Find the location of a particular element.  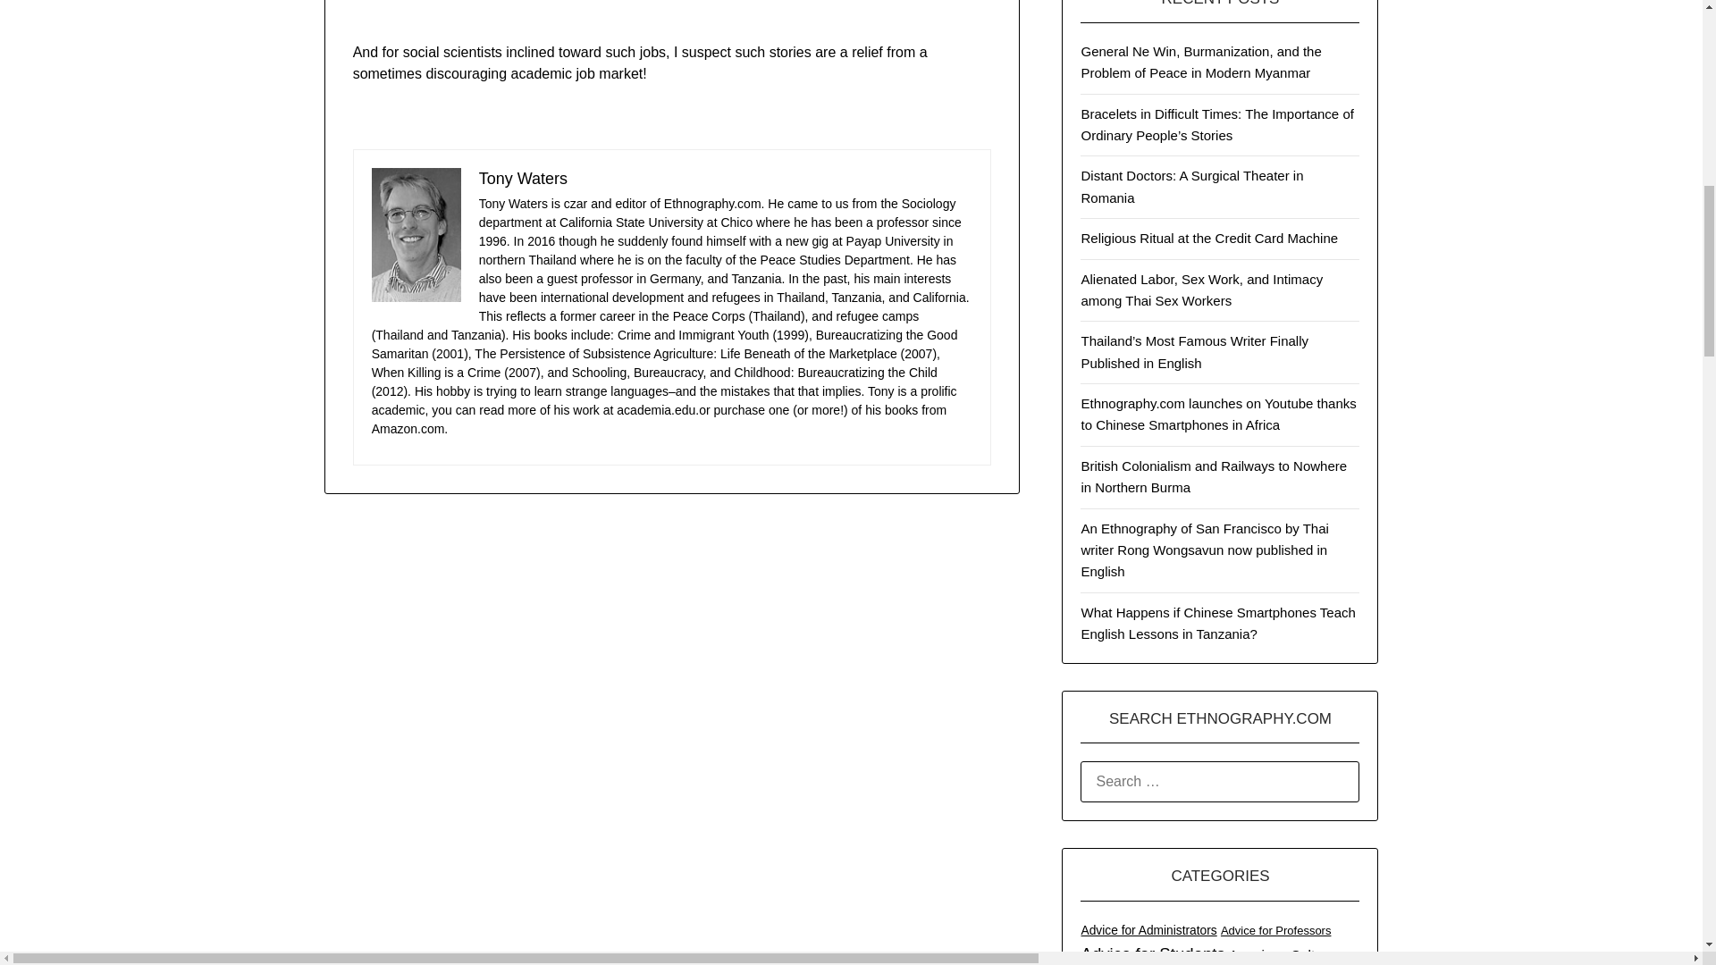

Advice for Administrators is located at coordinates (1148, 929).